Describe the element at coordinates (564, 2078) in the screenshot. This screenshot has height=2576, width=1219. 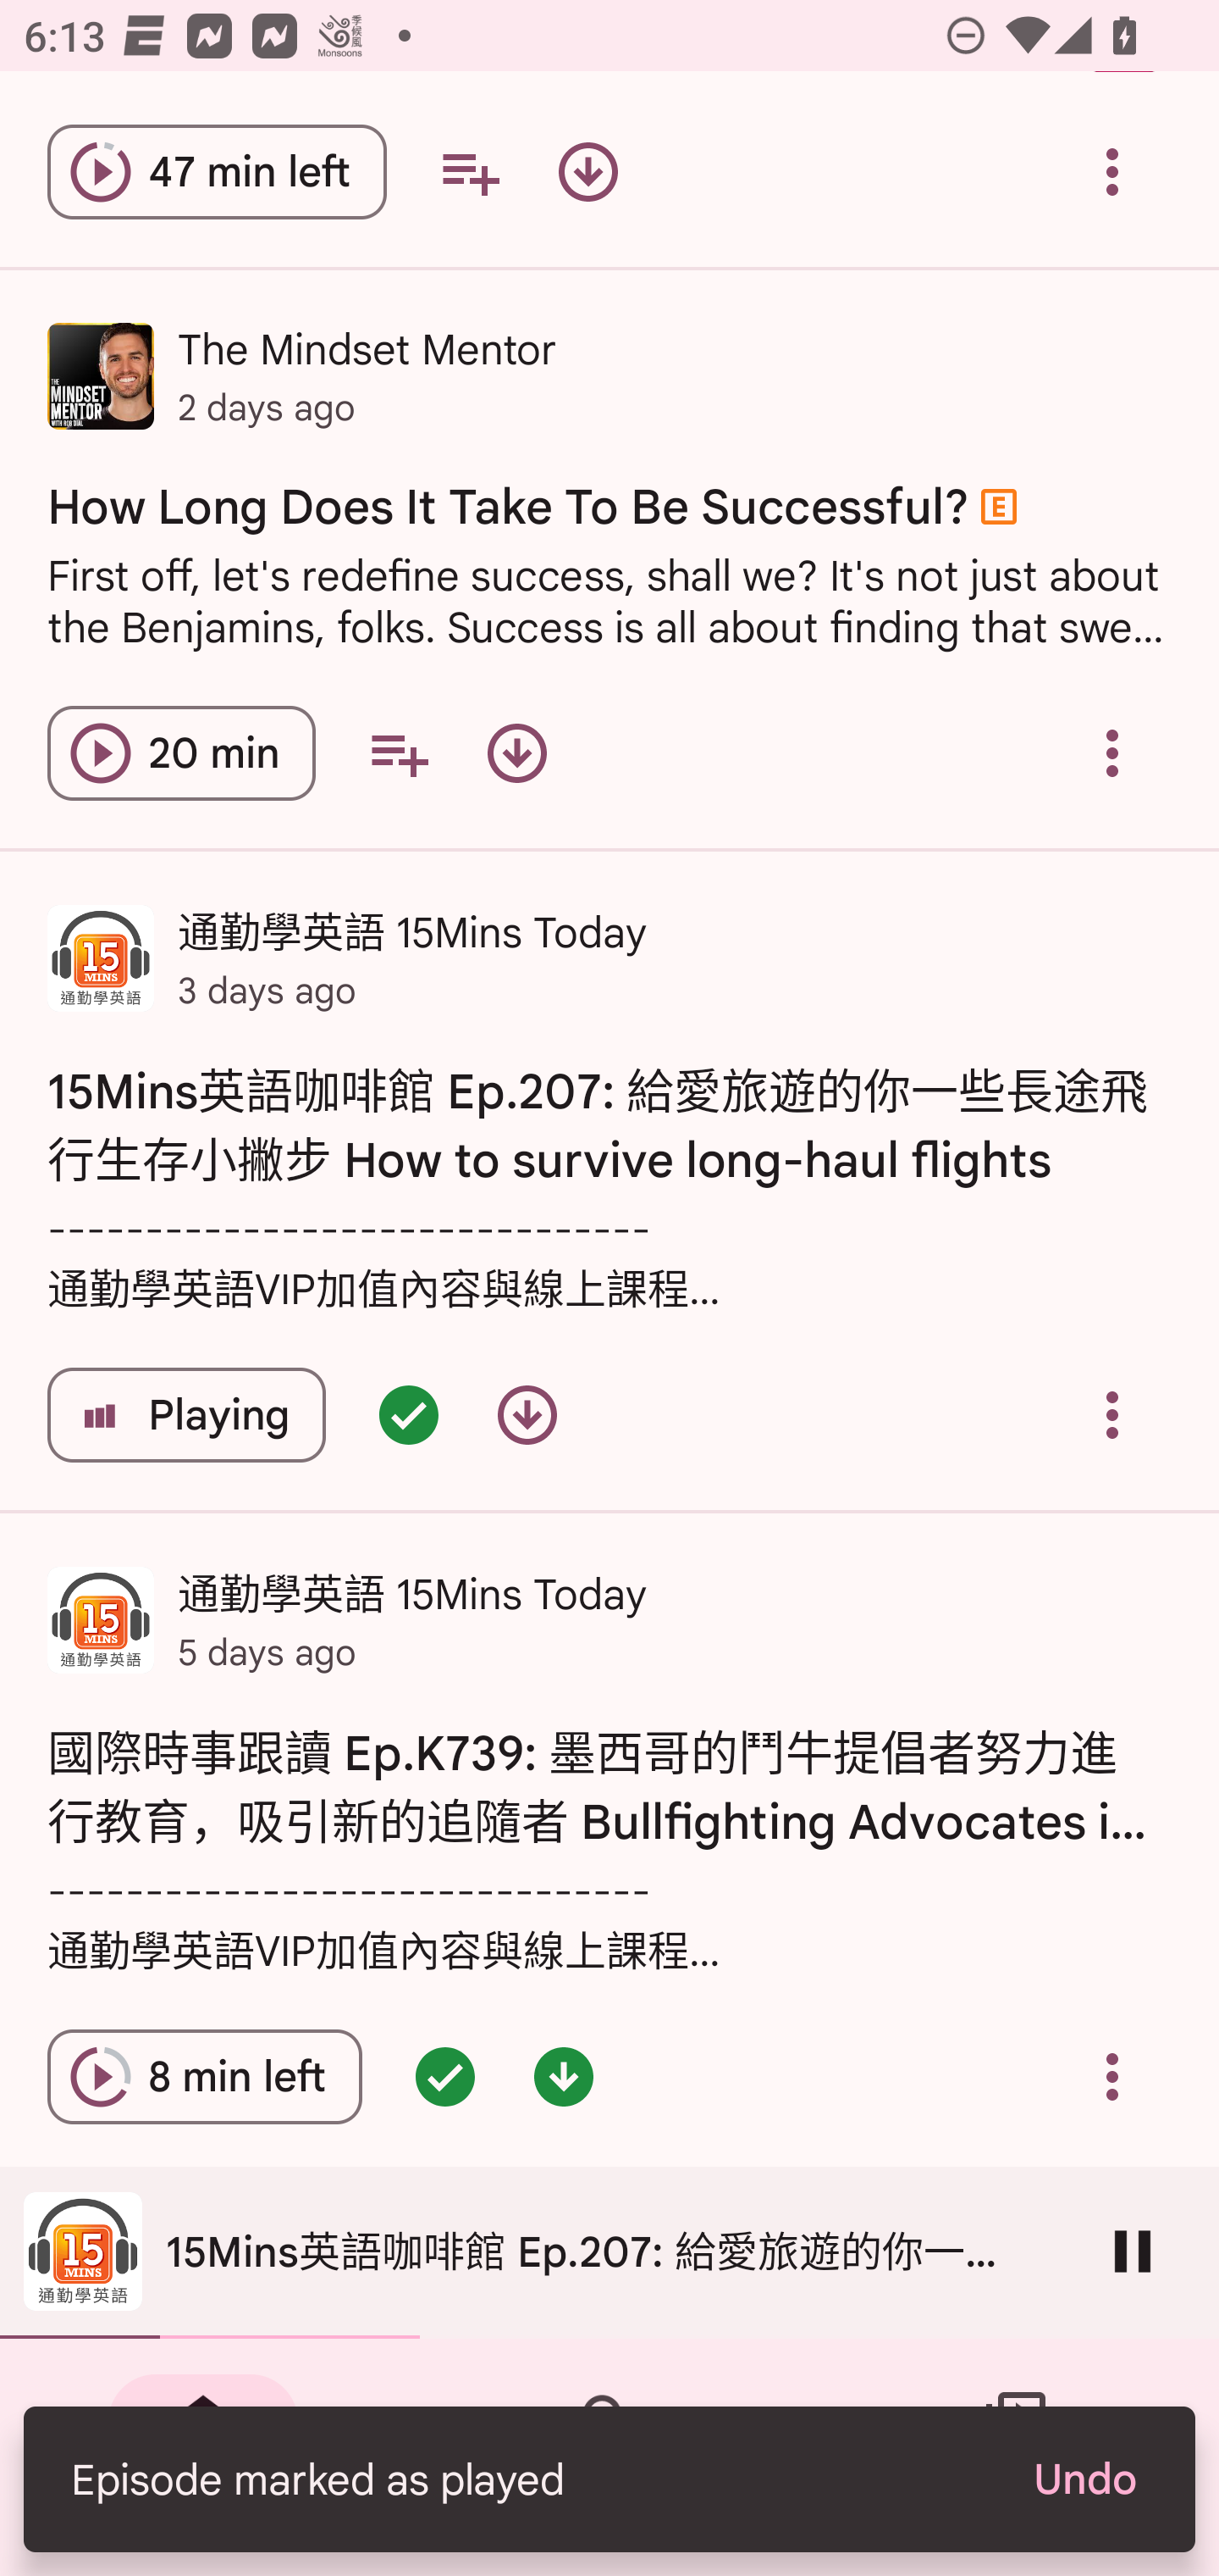
I see `Episode downloaded - double tap for options` at that location.